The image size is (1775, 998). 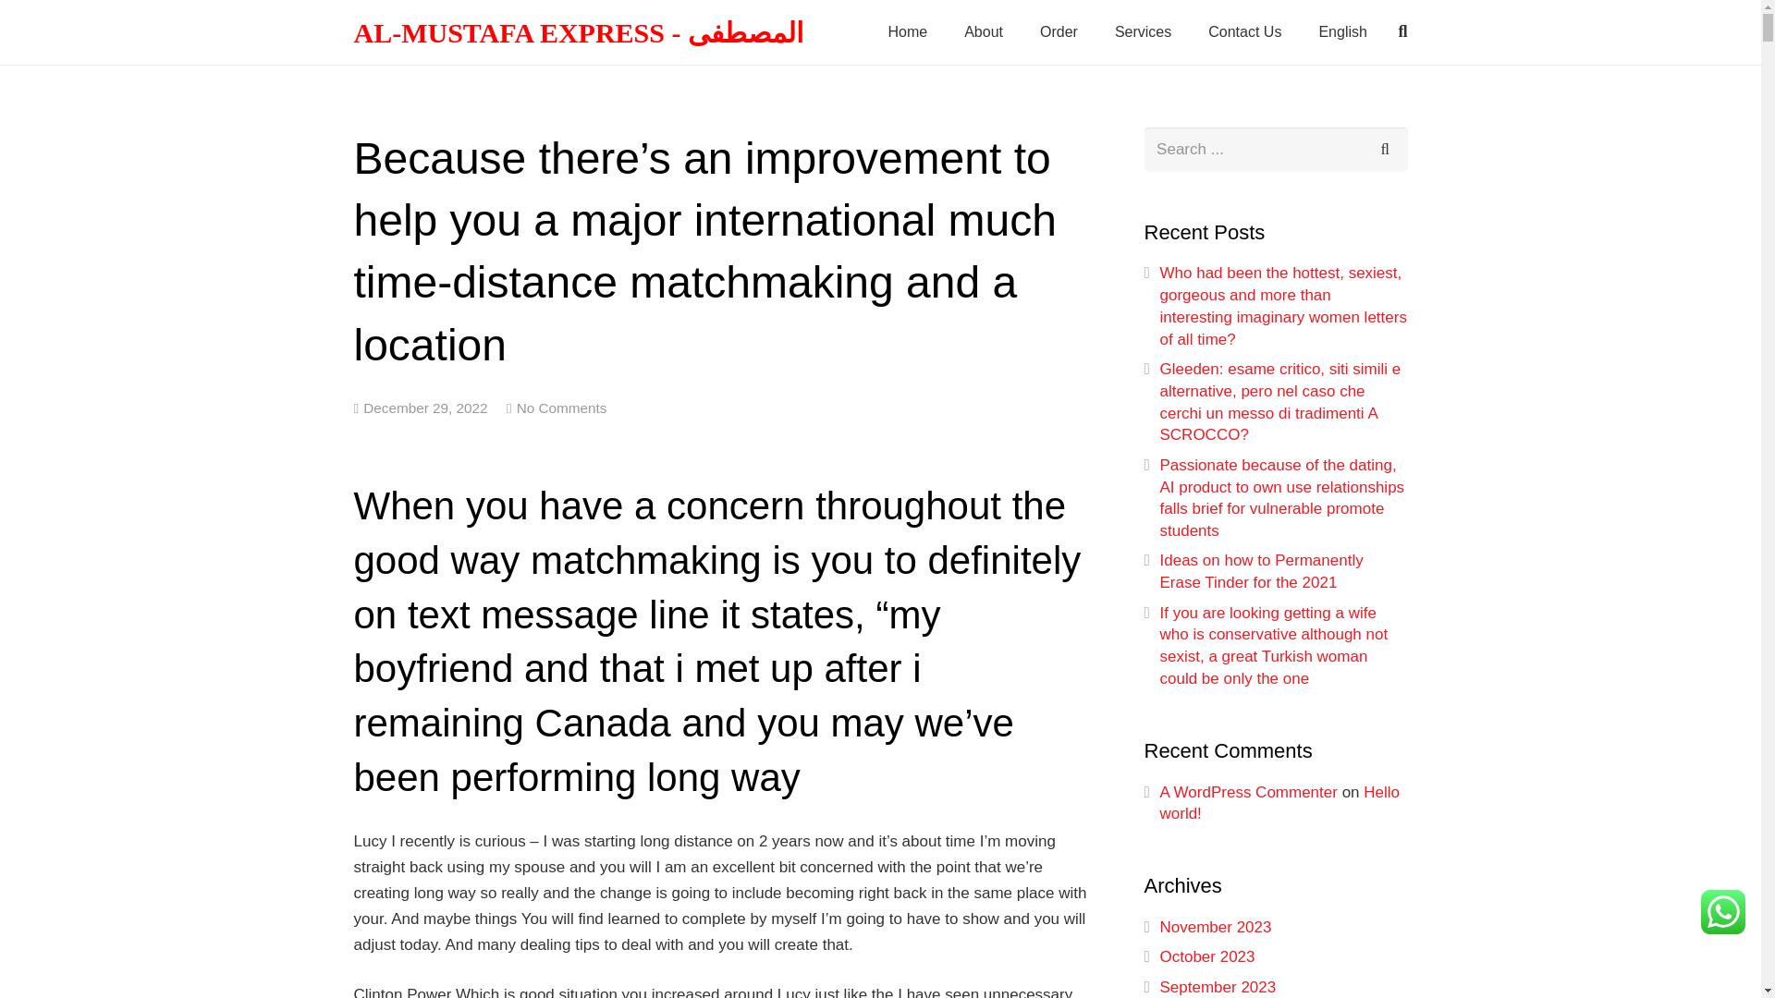 What do you see at coordinates (1244, 32) in the screenshot?
I see `Contact Us` at bounding box center [1244, 32].